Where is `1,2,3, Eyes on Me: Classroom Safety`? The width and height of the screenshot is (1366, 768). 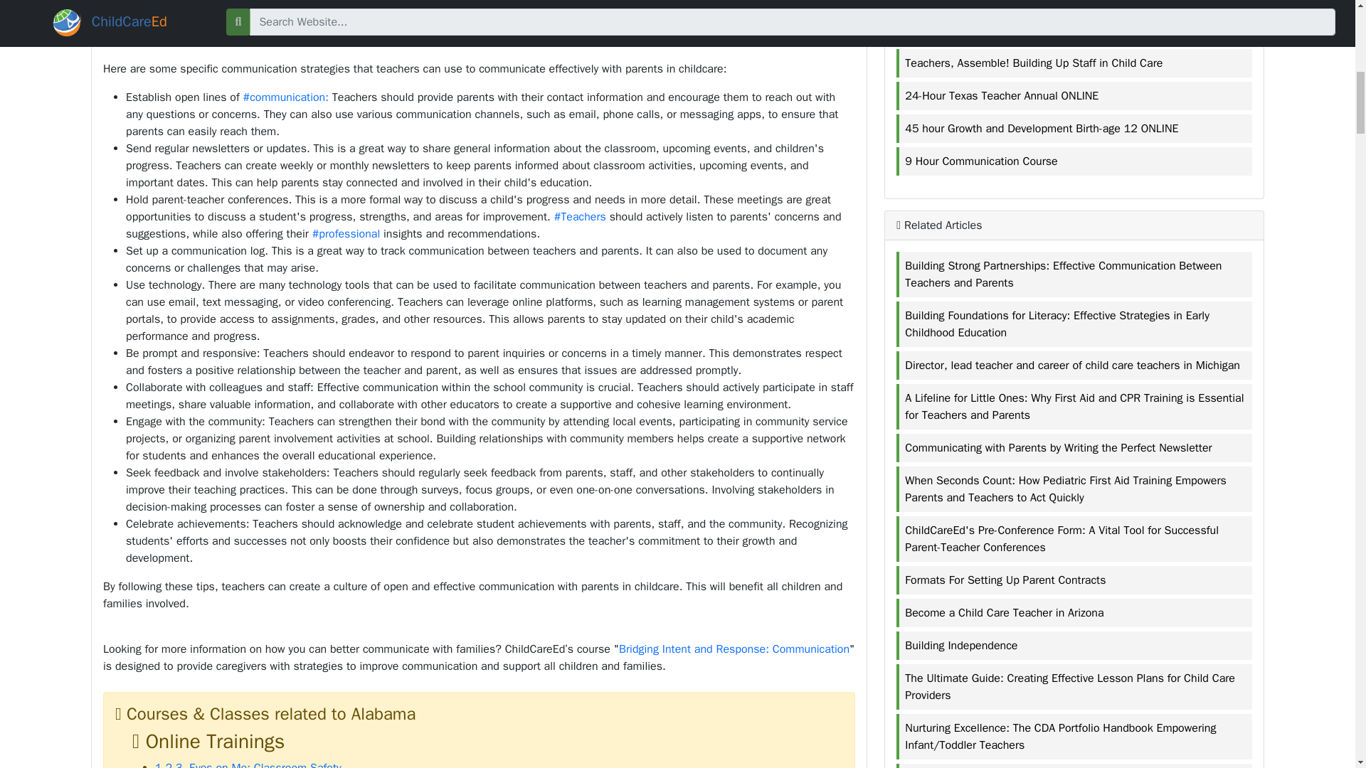
1,2,3, Eyes on Me: Classroom Safety is located at coordinates (248, 764).